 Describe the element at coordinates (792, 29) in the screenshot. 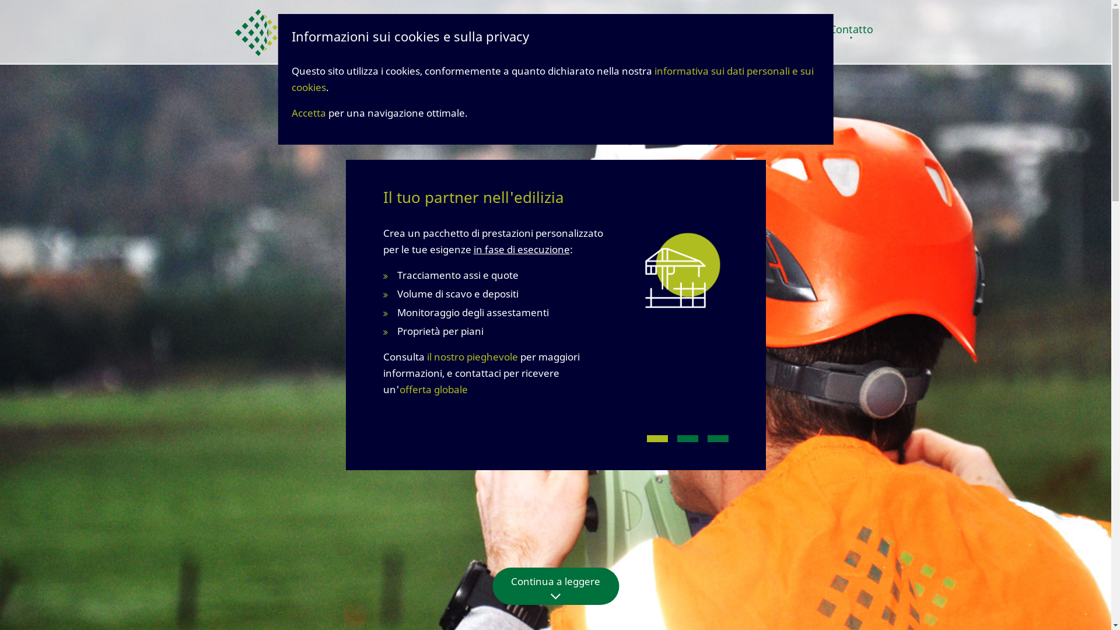

I see `Chi Siamo` at that location.